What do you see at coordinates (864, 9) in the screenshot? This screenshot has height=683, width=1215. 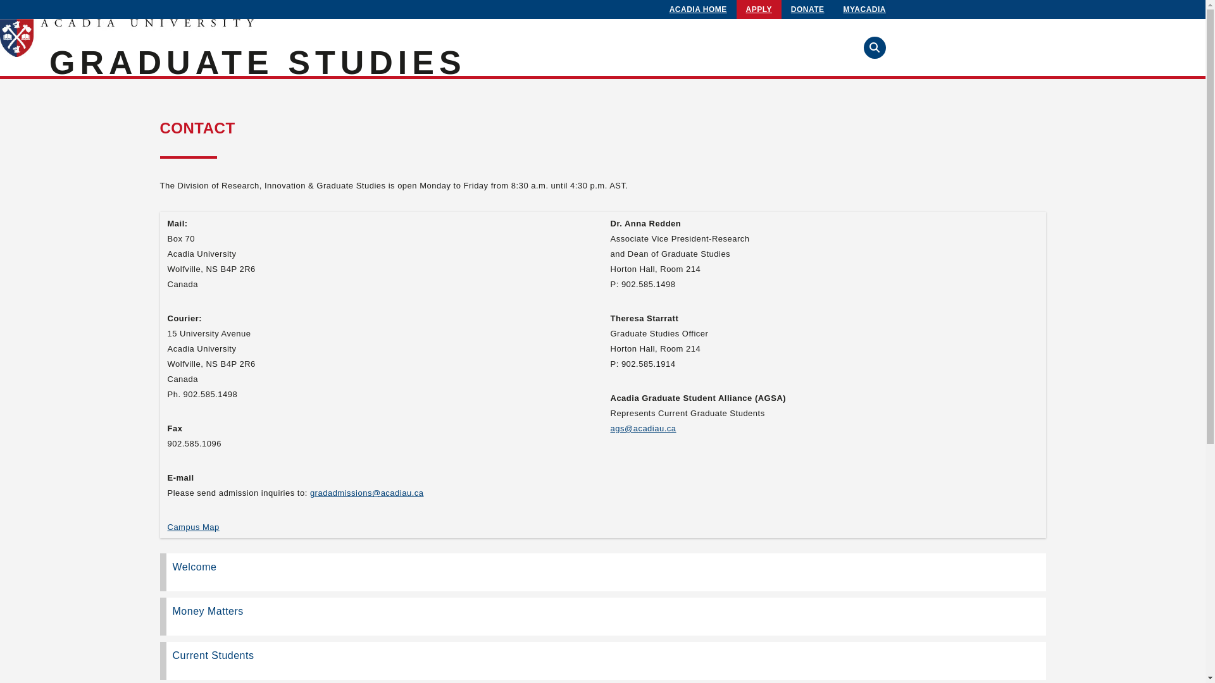 I see `MYACADIA` at bounding box center [864, 9].